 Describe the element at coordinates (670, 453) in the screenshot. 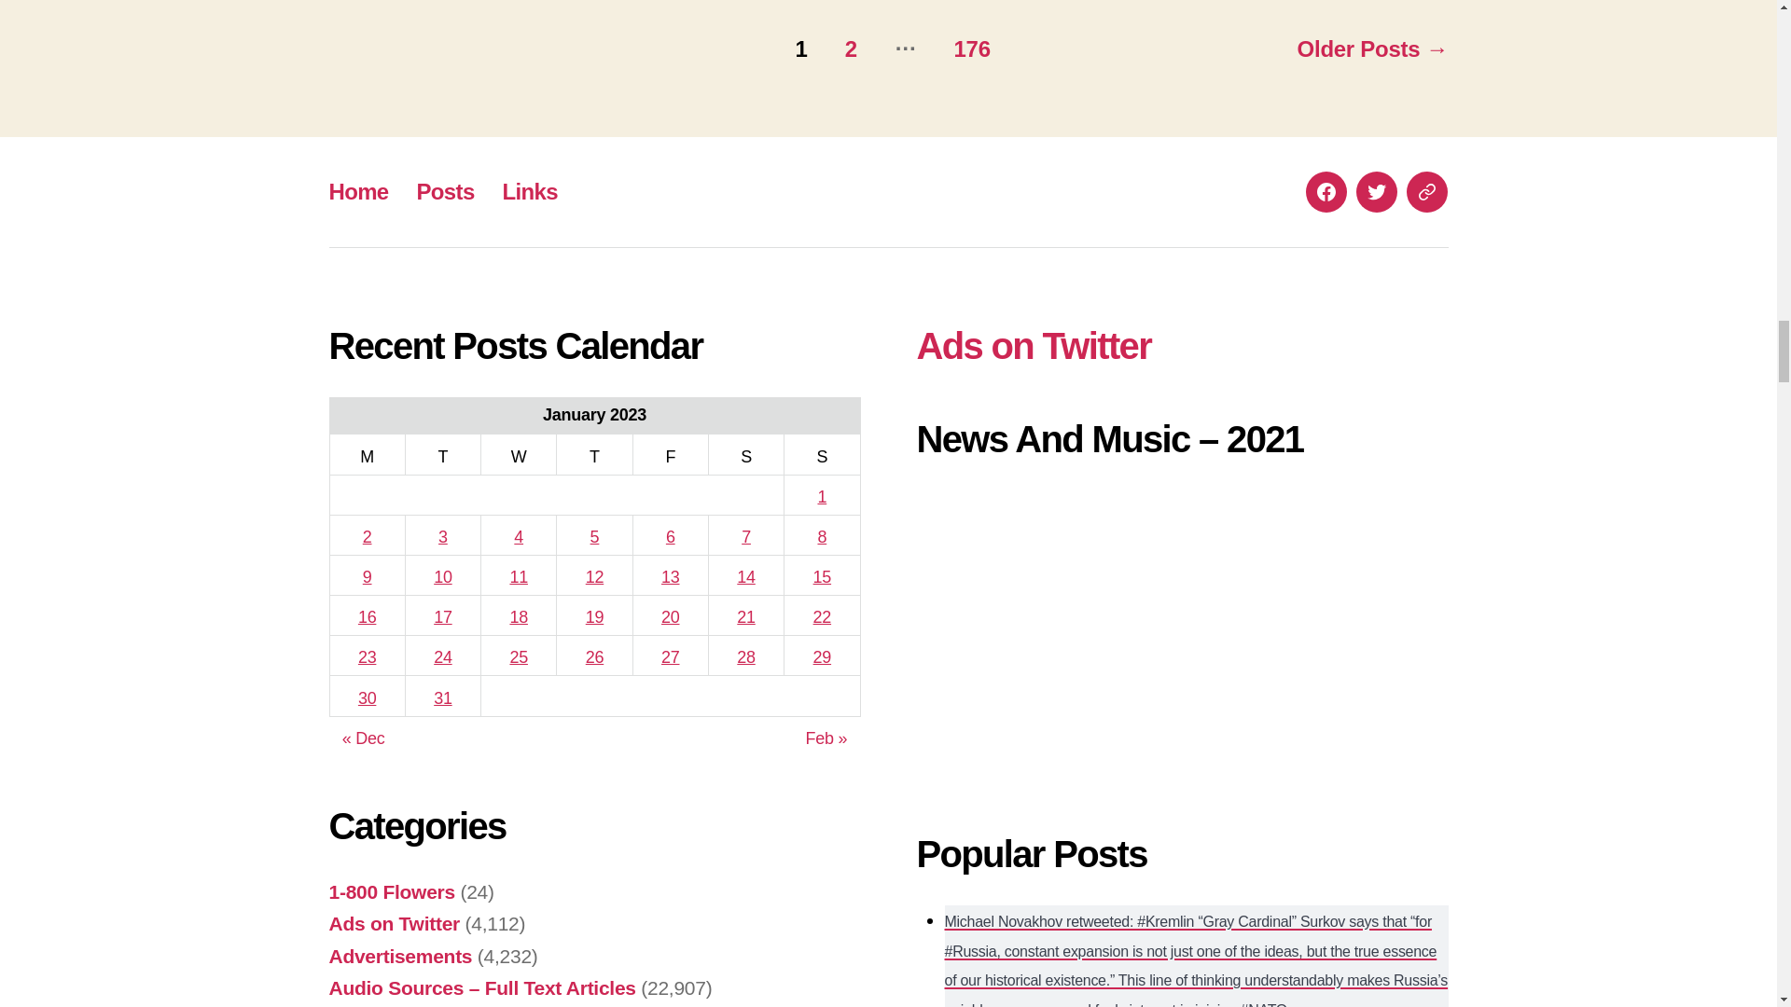

I see `Friday` at that location.